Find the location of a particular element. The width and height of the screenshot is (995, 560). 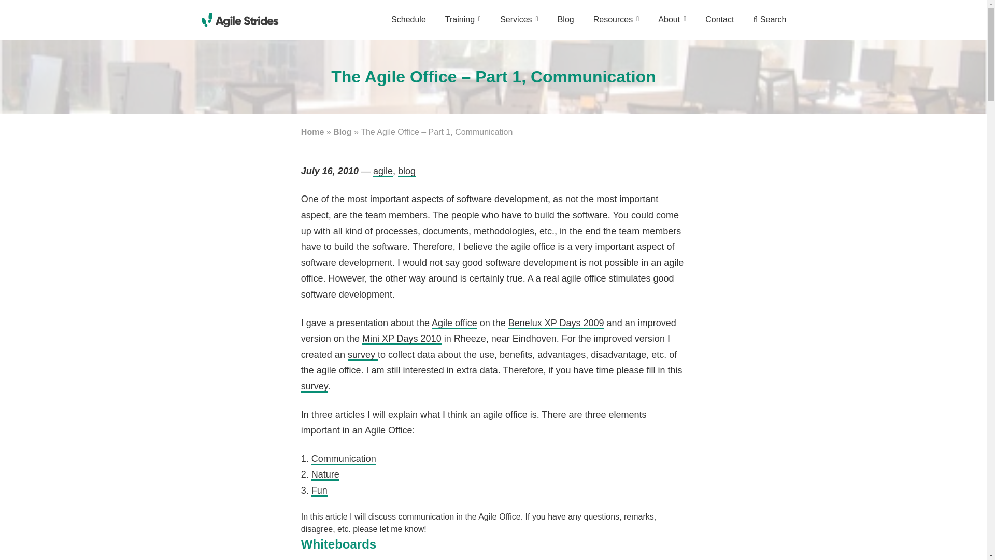

Agile office is located at coordinates (454, 324).